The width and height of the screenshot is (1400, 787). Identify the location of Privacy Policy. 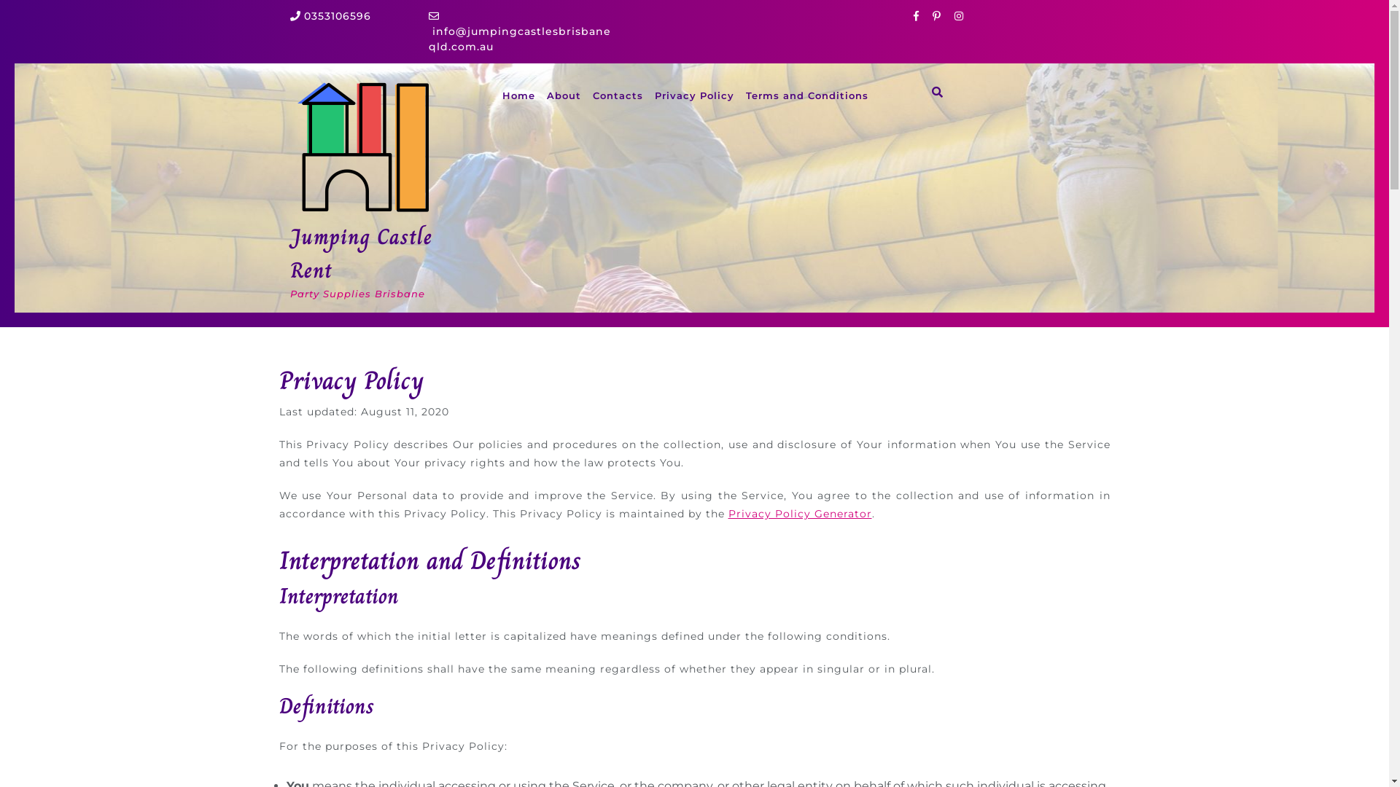
(694, 96).